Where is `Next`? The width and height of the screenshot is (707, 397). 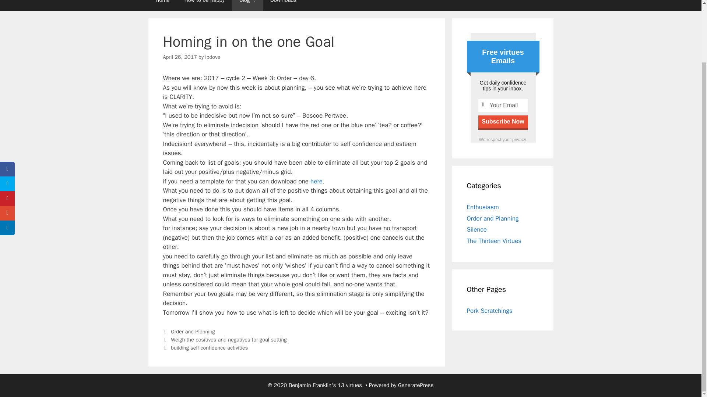 Next is located at coordinates (205, 348).